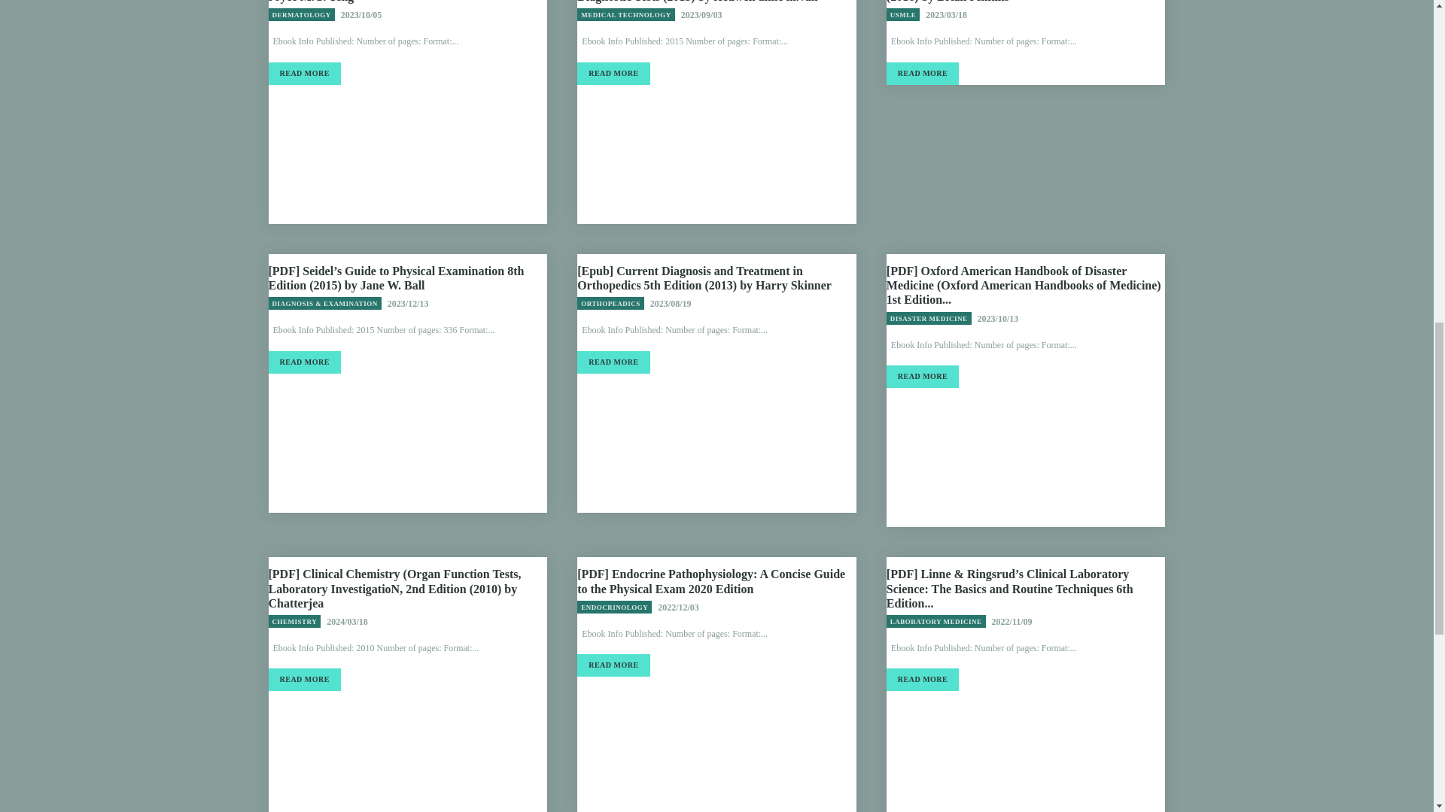  What do you see at coordinates (303, 74) in the screenshot?
I see `Read more` at bounding box center [303, 74].